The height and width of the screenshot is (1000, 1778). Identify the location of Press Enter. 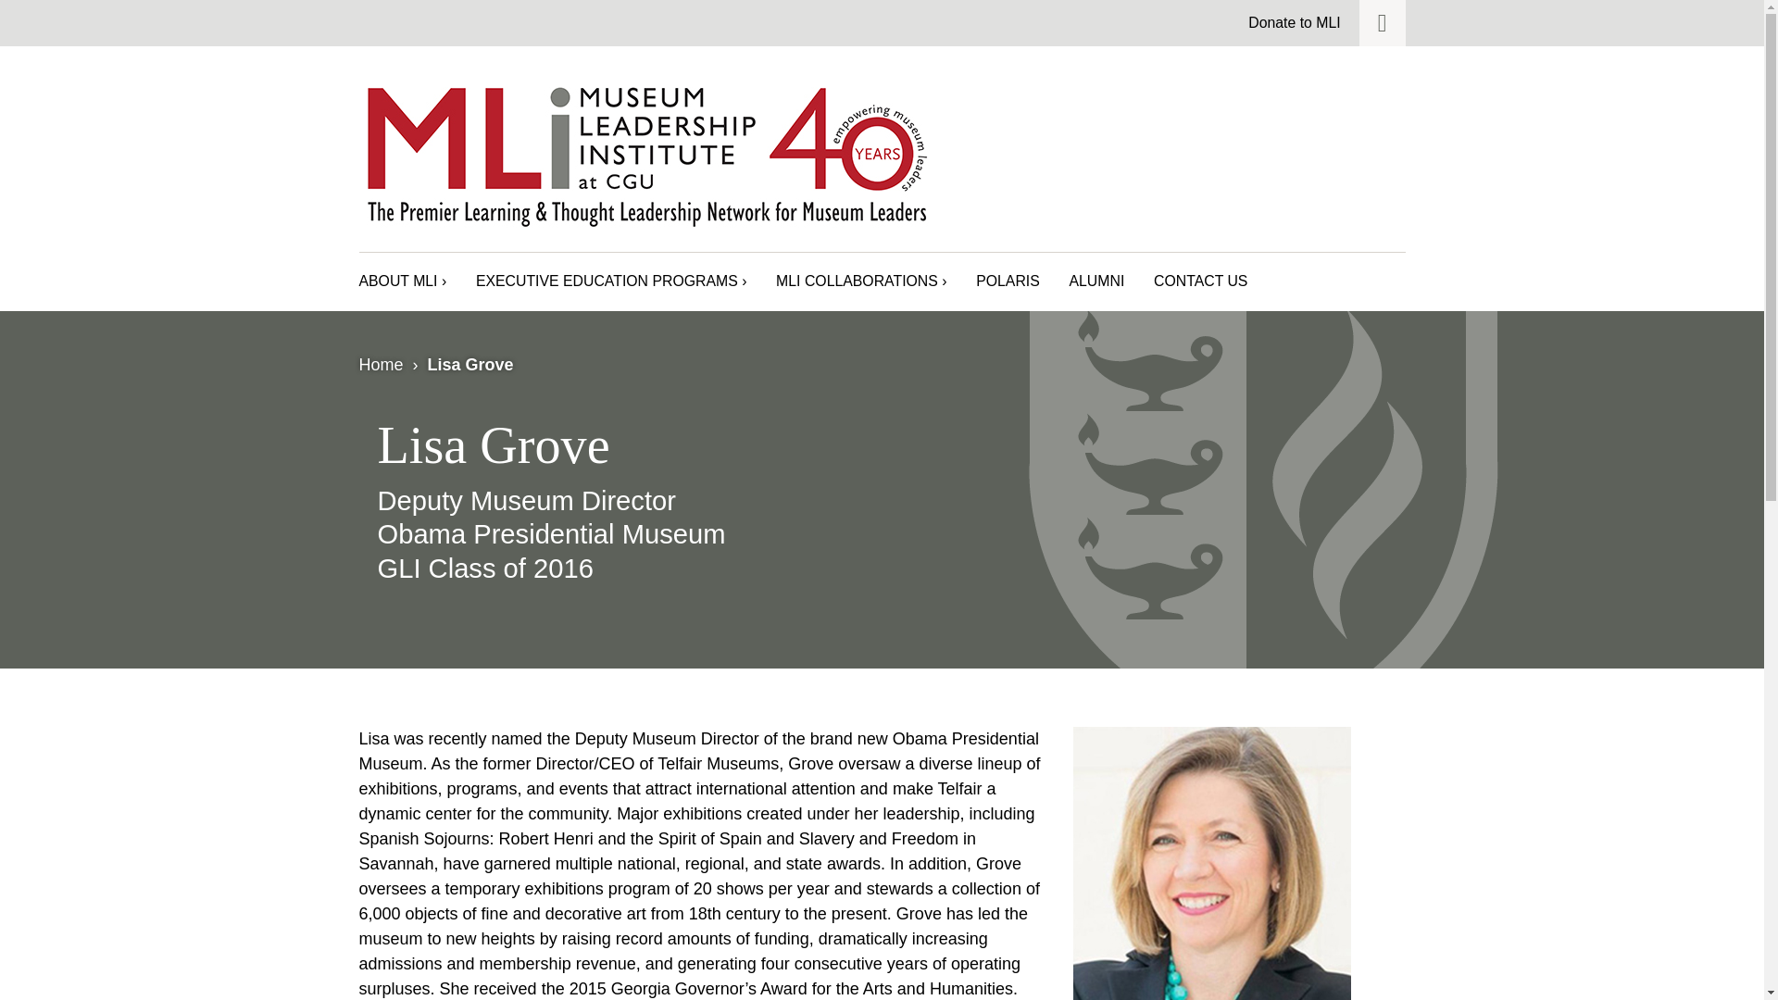
(1360, 219).